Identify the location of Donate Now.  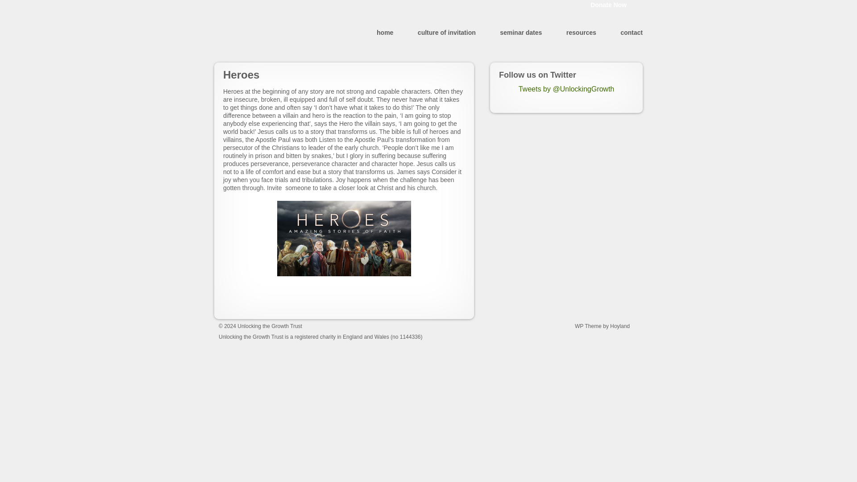
(608, 5).